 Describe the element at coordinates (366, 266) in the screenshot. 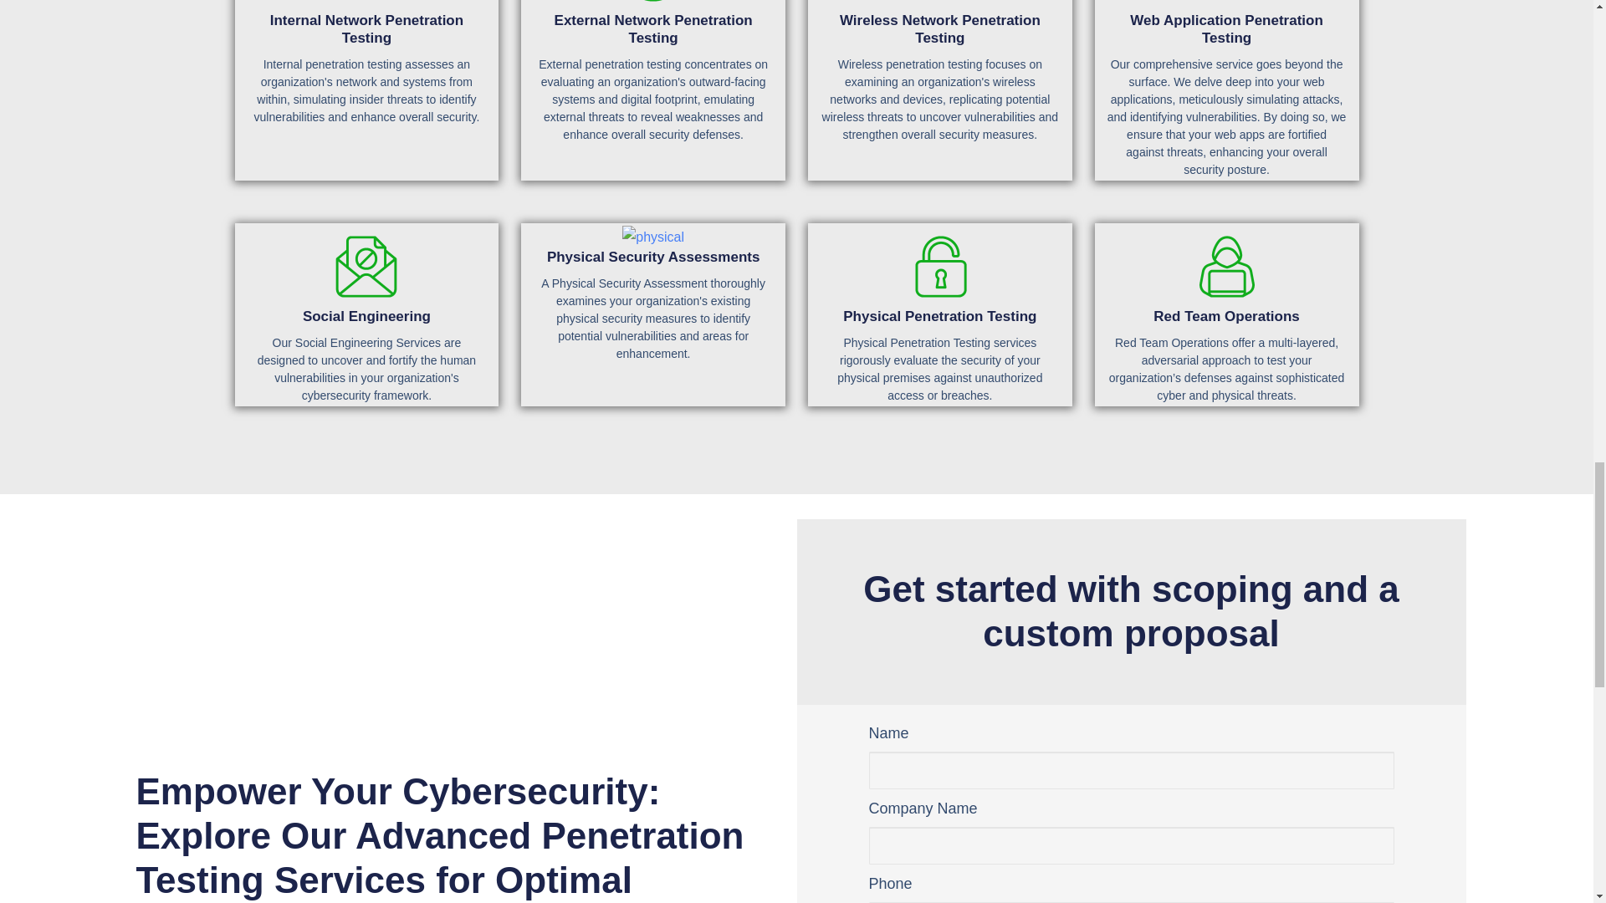

I see `SE` at that location.